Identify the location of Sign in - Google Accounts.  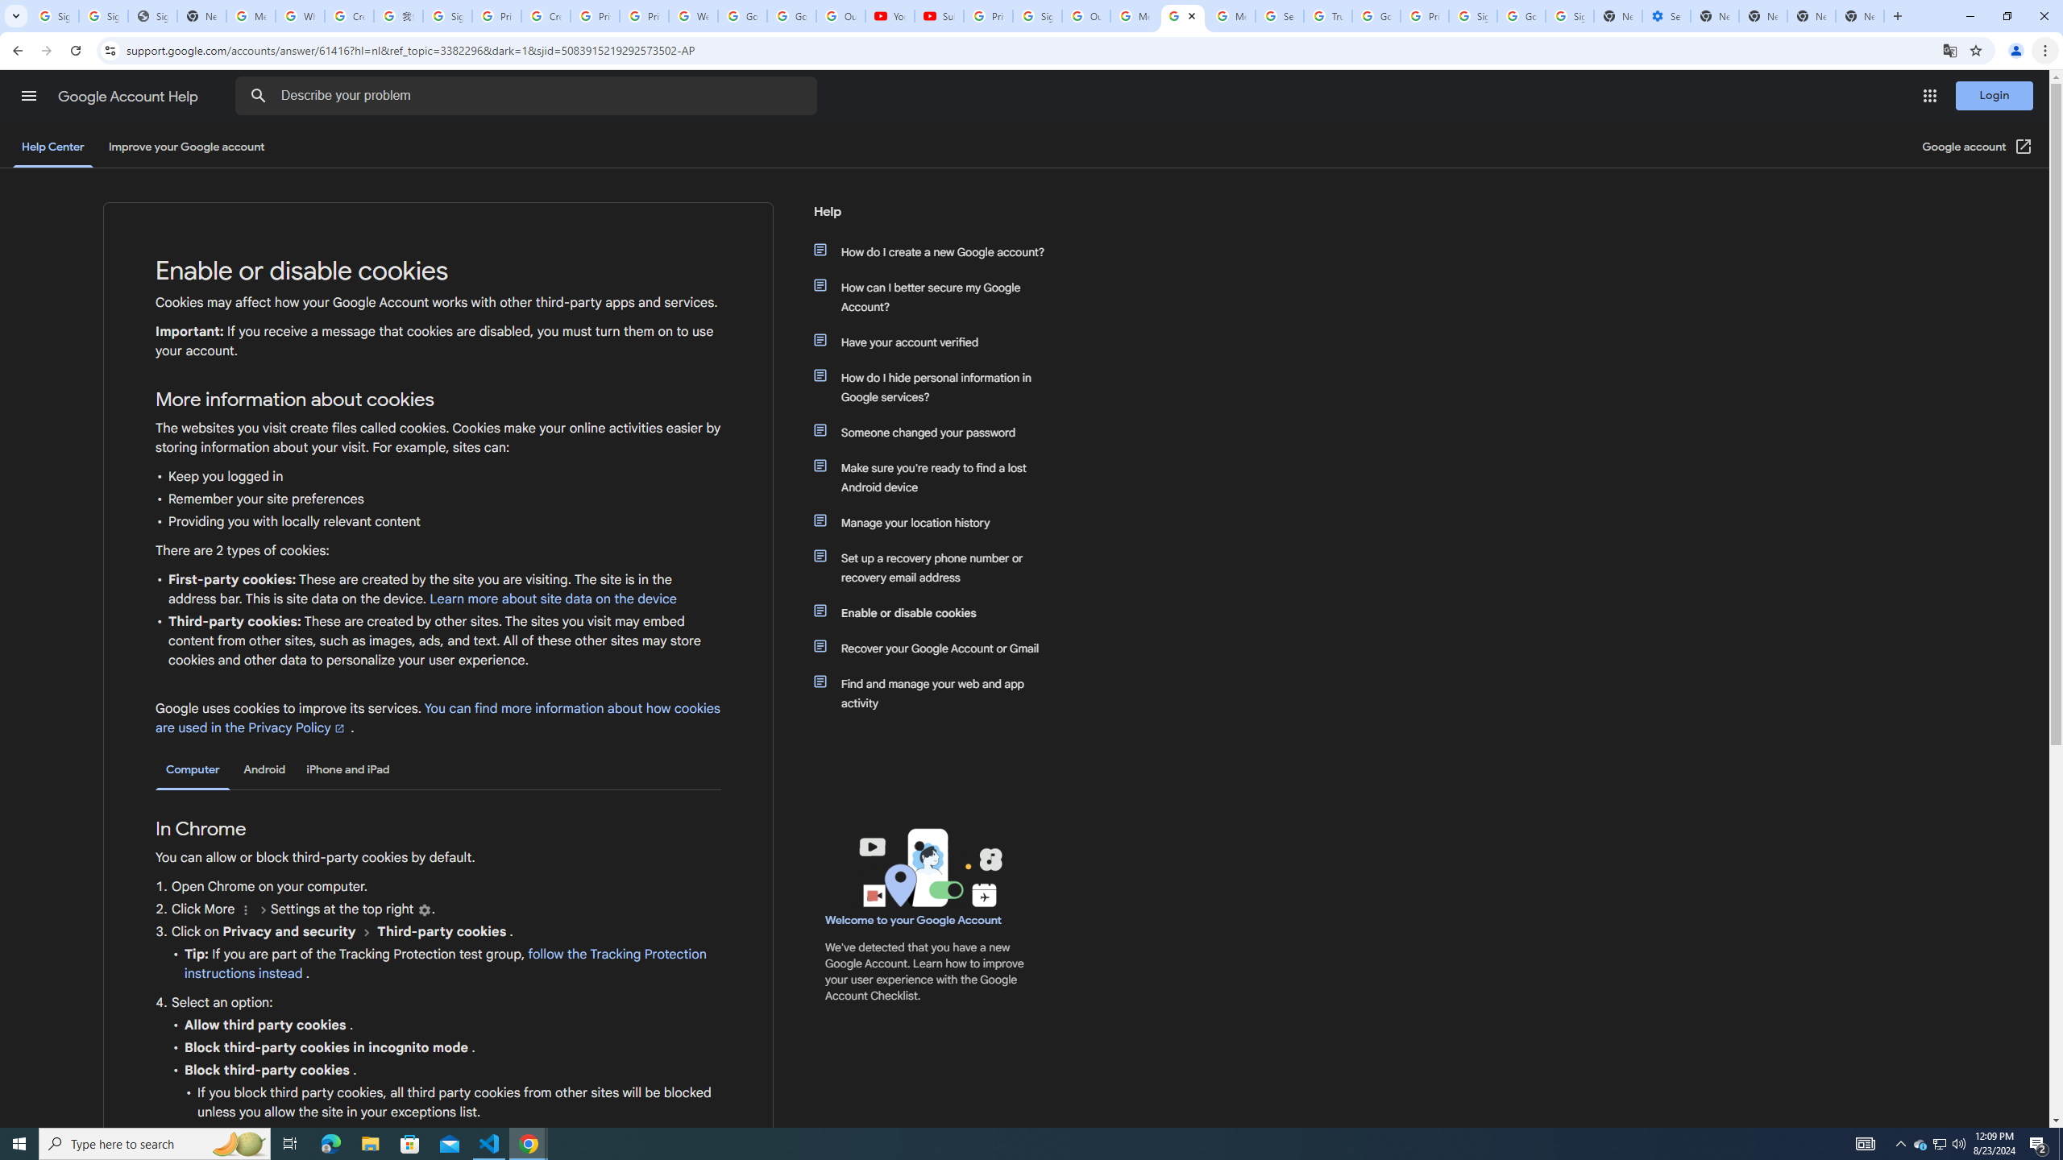
(103, 16).